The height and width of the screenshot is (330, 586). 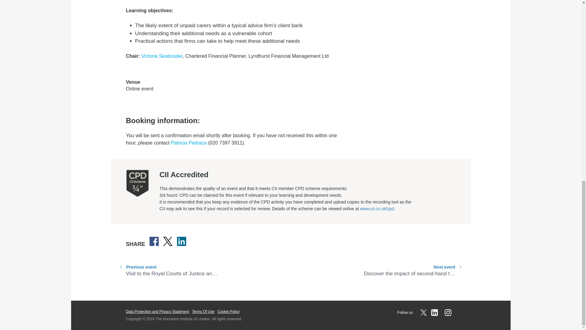 What do you see at coordinates (189, 143) in the screenshot?
I see `Patricia Pedraza` at bounding box center [189, 143].